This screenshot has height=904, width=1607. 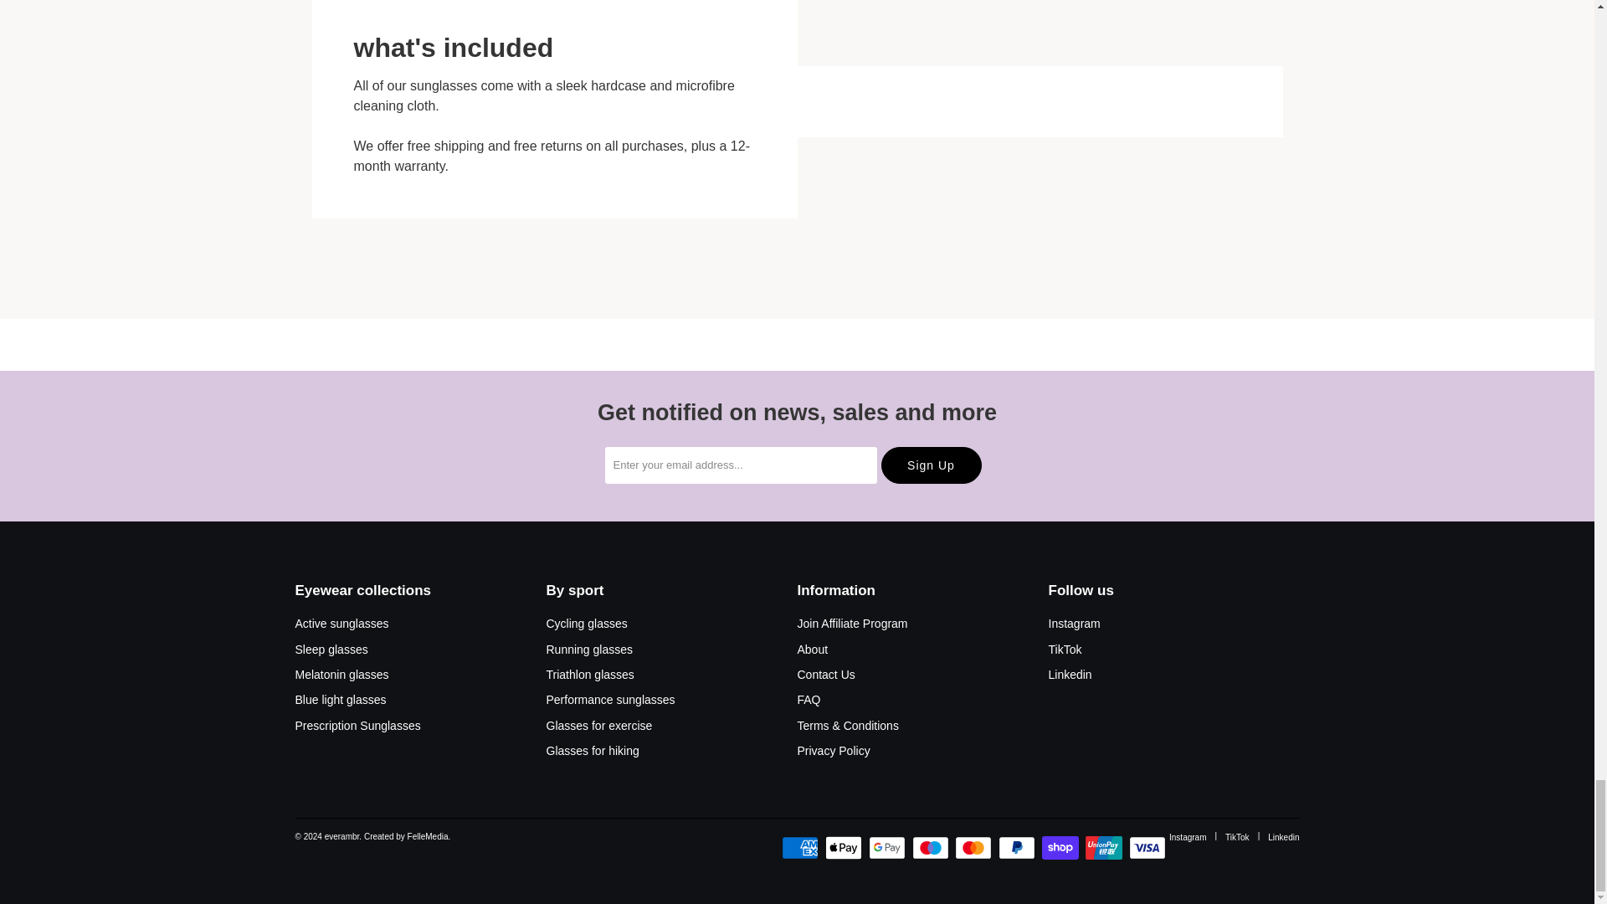 I want to click on Visa, so click(x=1149, y=847).